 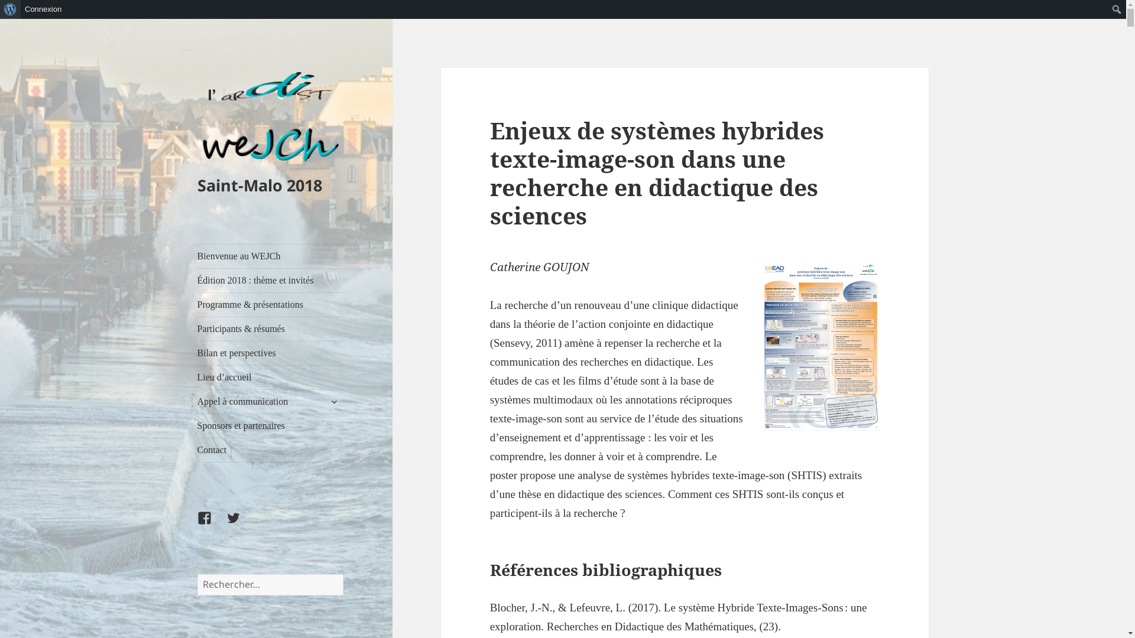 What do you see at coordinates (271, 256) in the screenshot?
I see `Bienvenue au WEJCh` at bounding box center [271, 256].